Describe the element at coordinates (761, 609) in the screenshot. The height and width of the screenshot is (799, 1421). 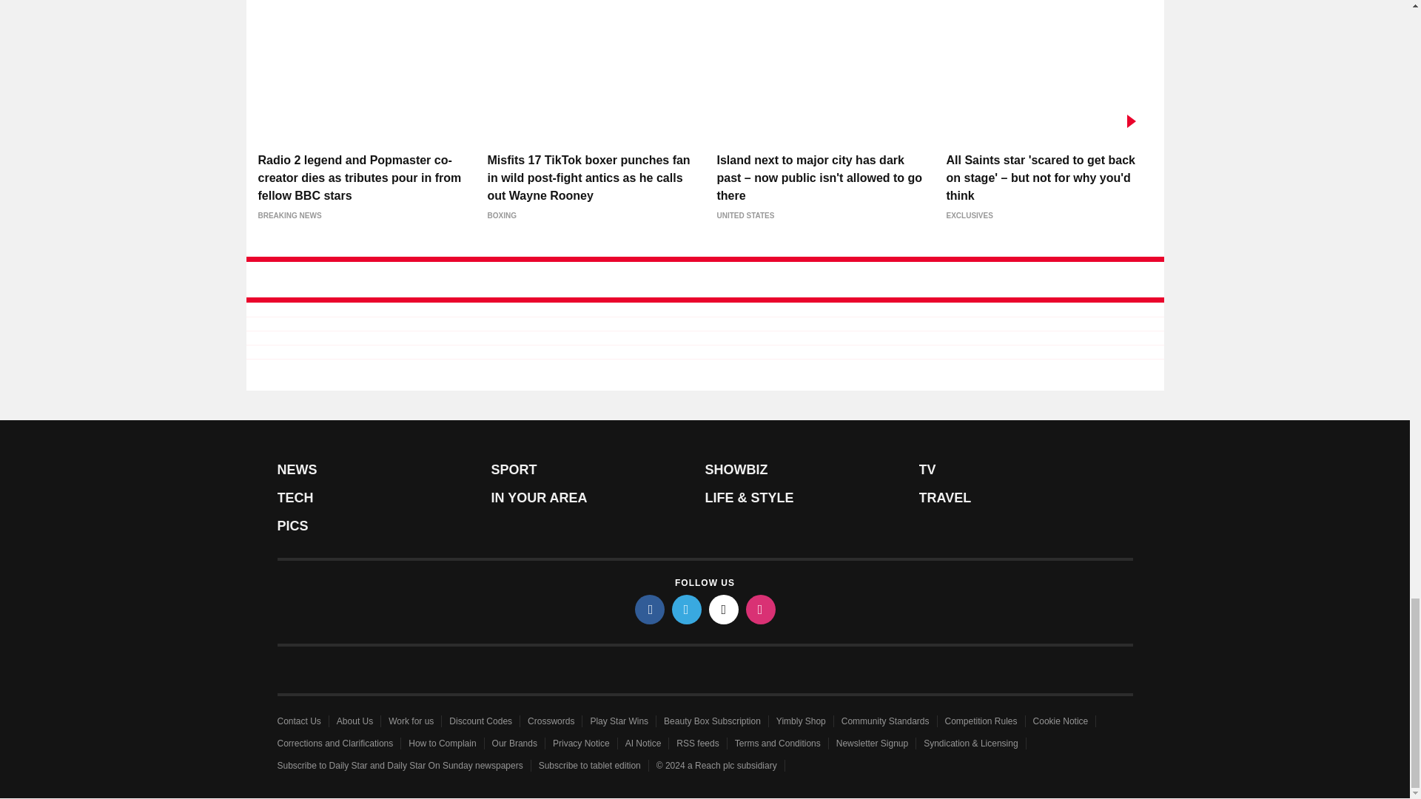
I see `instagram` at that location.